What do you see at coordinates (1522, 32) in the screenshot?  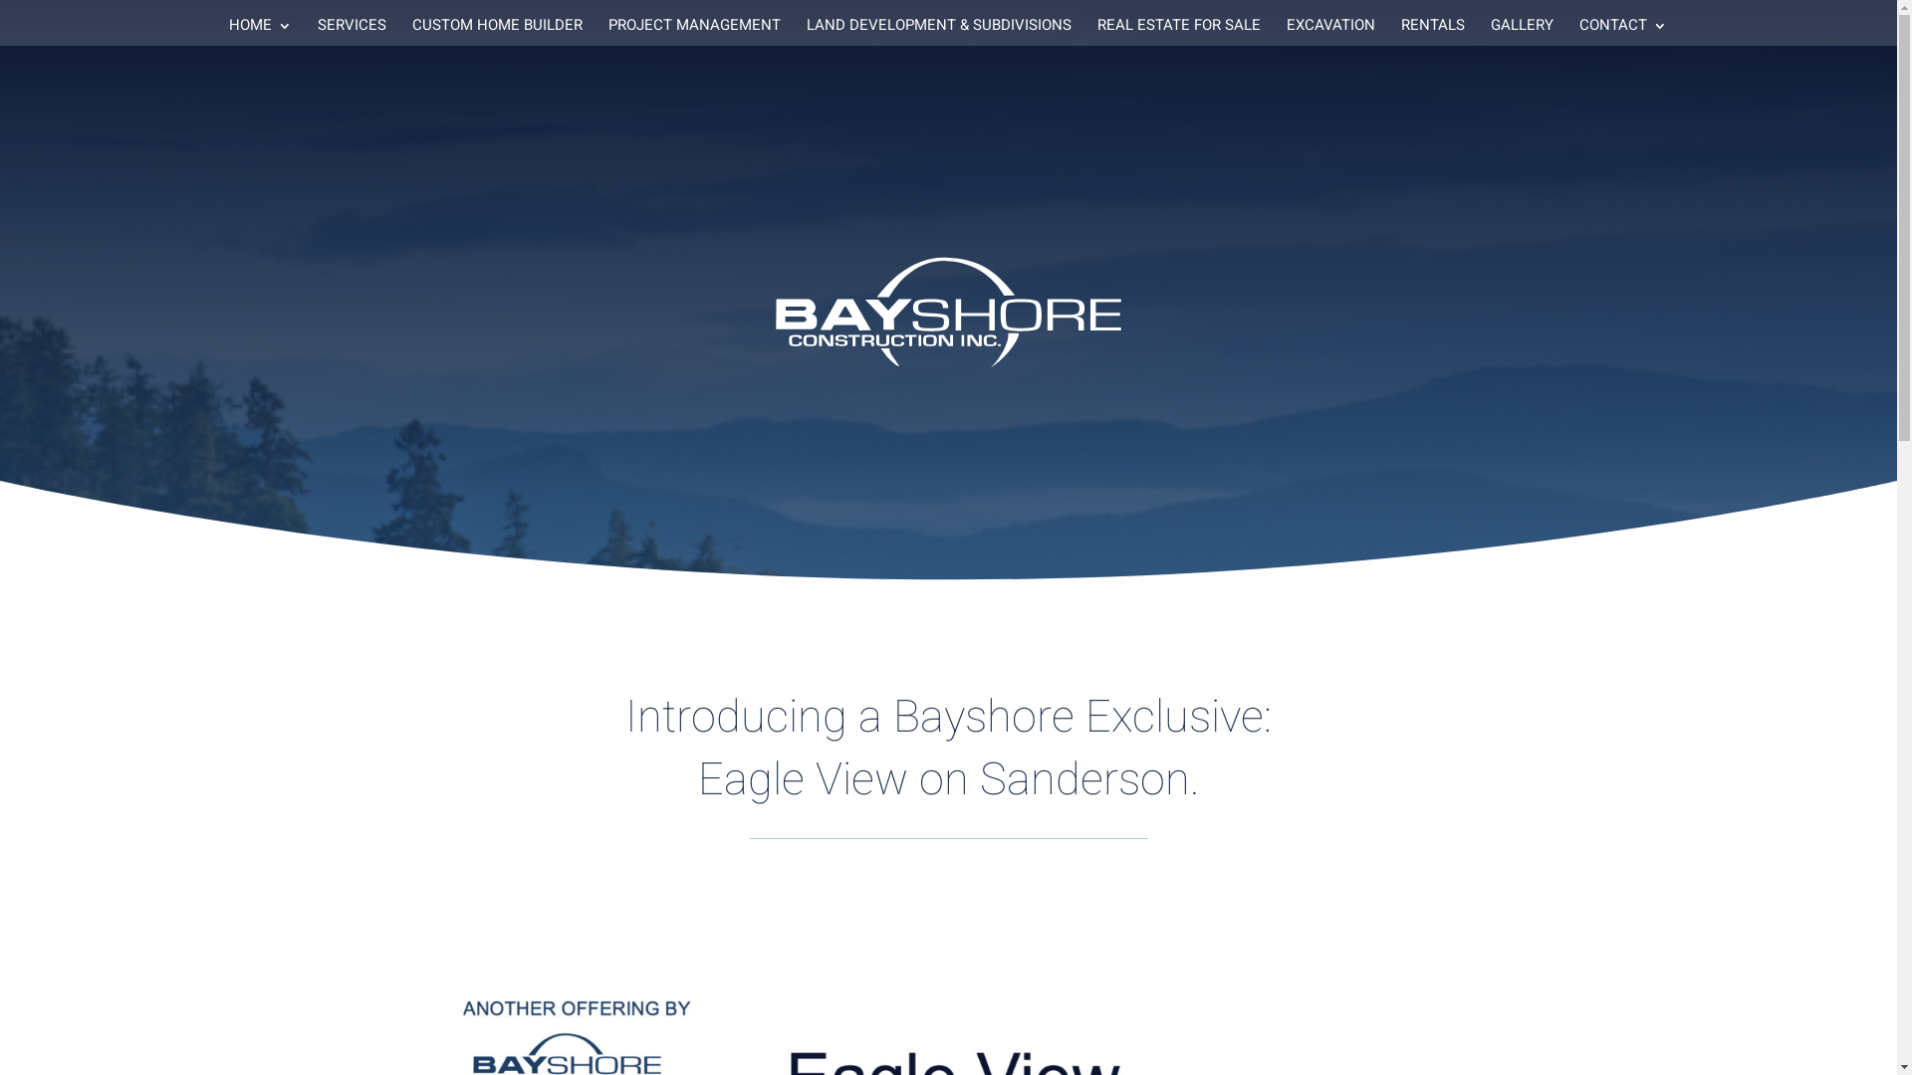 I see `GALLERY` at bounding box center [1522, 32].